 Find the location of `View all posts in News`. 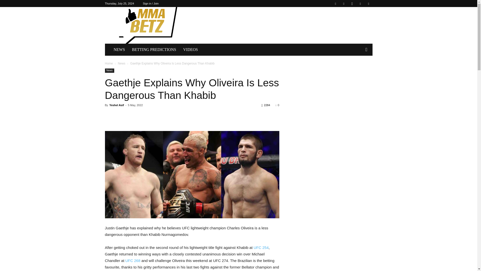

View all posts in News is located at coordinates (121, 63).